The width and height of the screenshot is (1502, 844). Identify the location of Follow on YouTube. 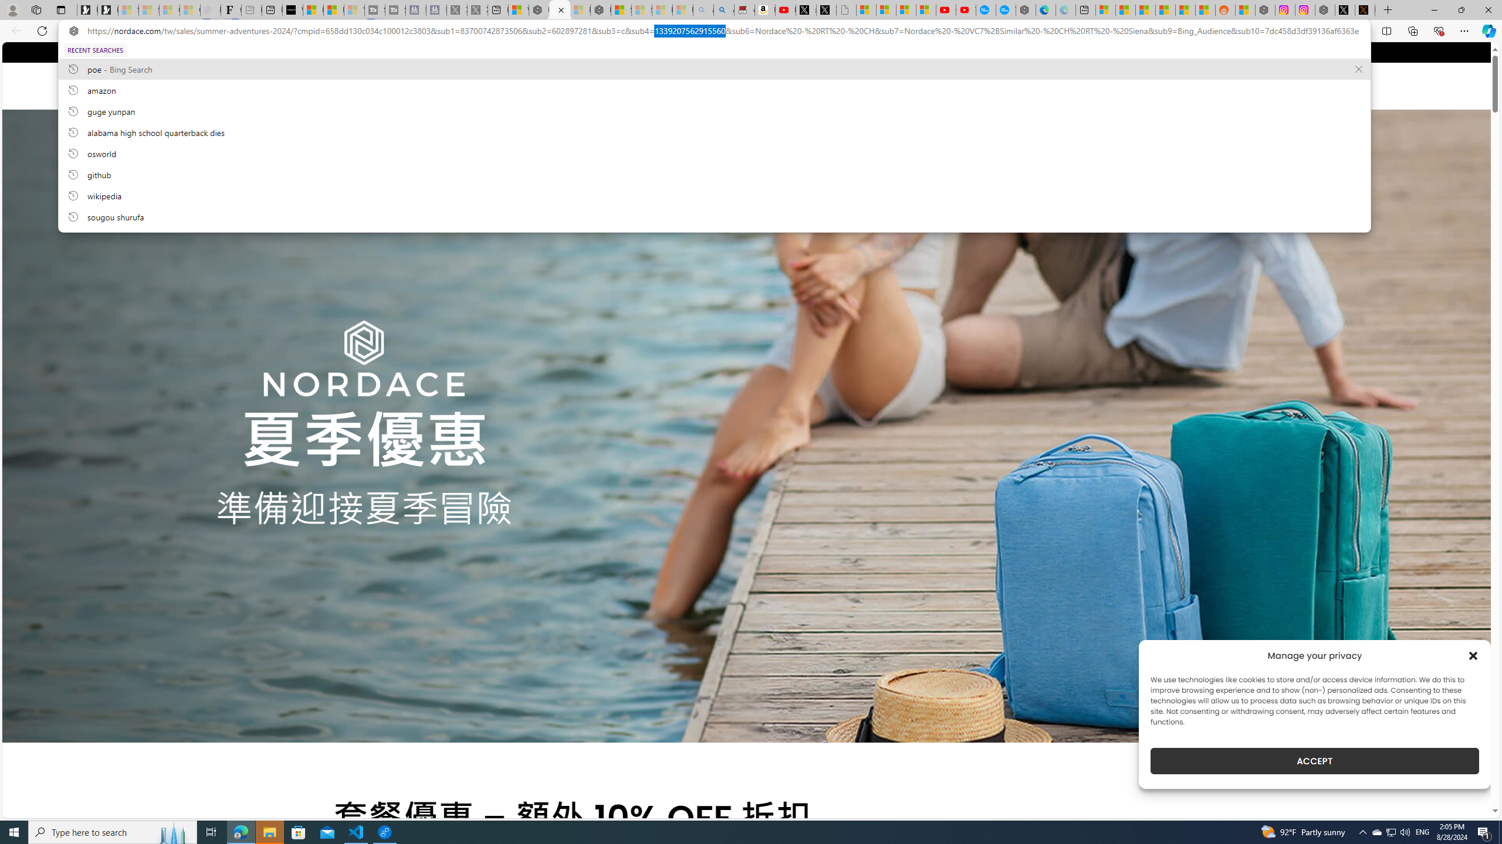
(384, 52).